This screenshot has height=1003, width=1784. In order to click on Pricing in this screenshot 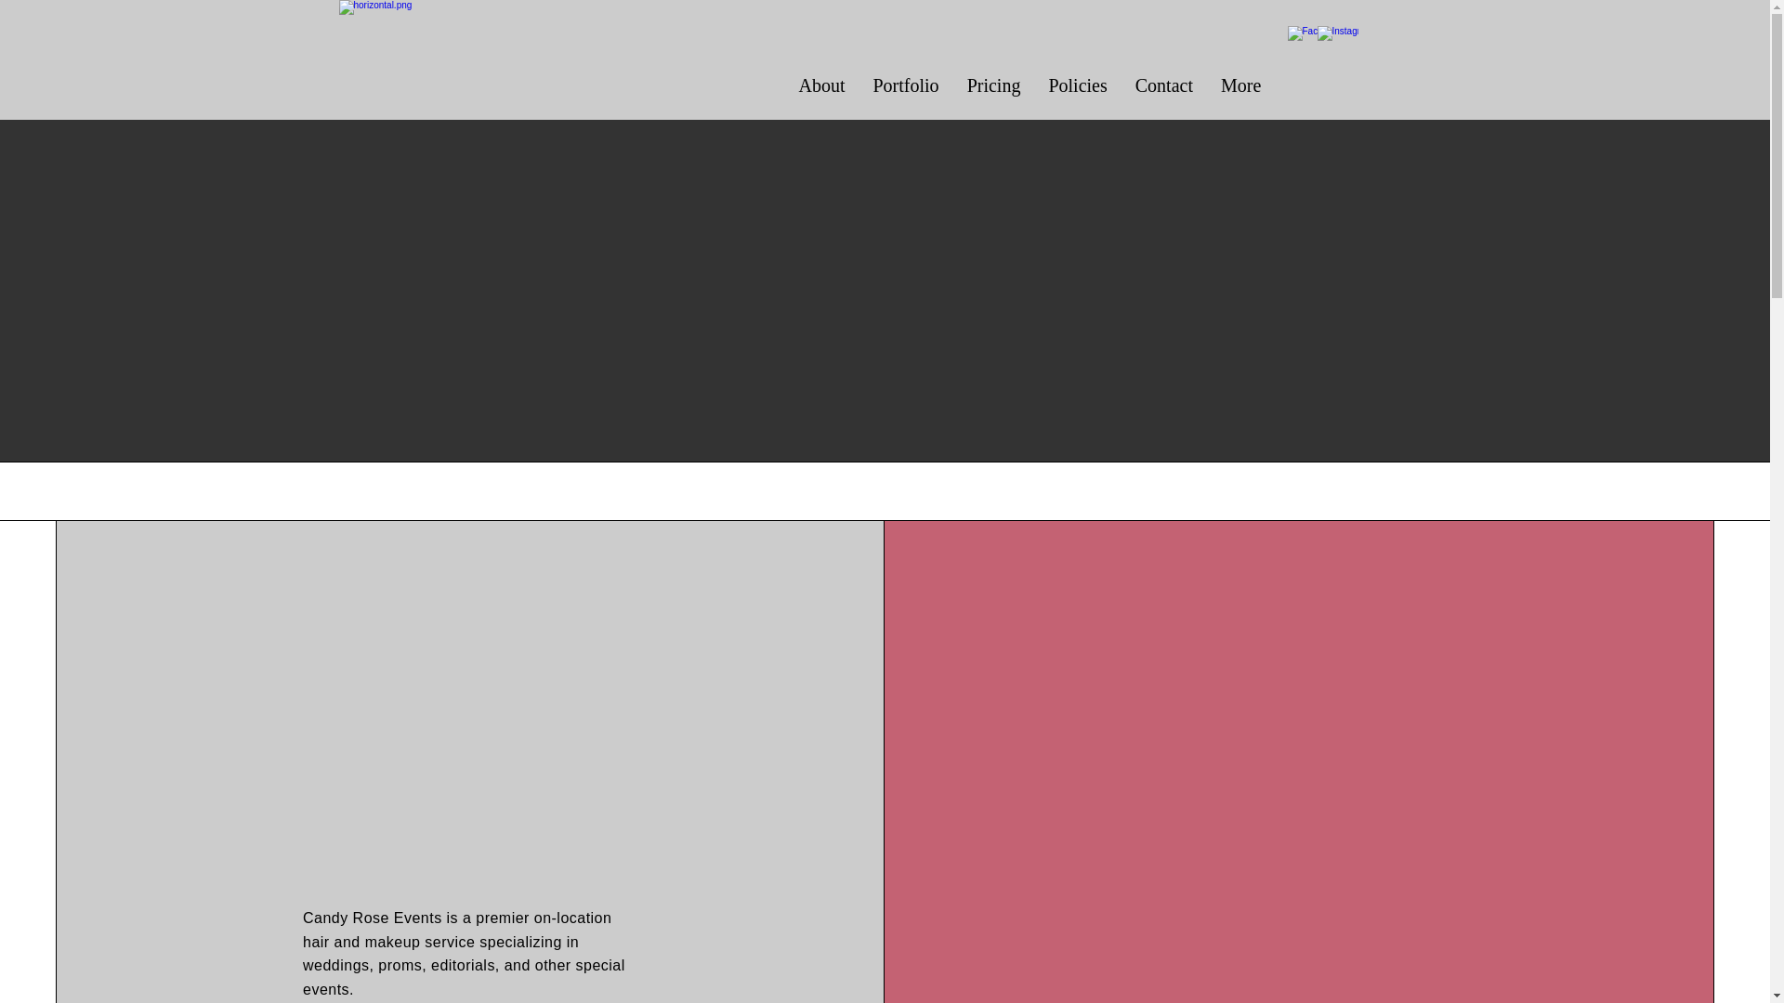, I will do `click(993, 87)`.